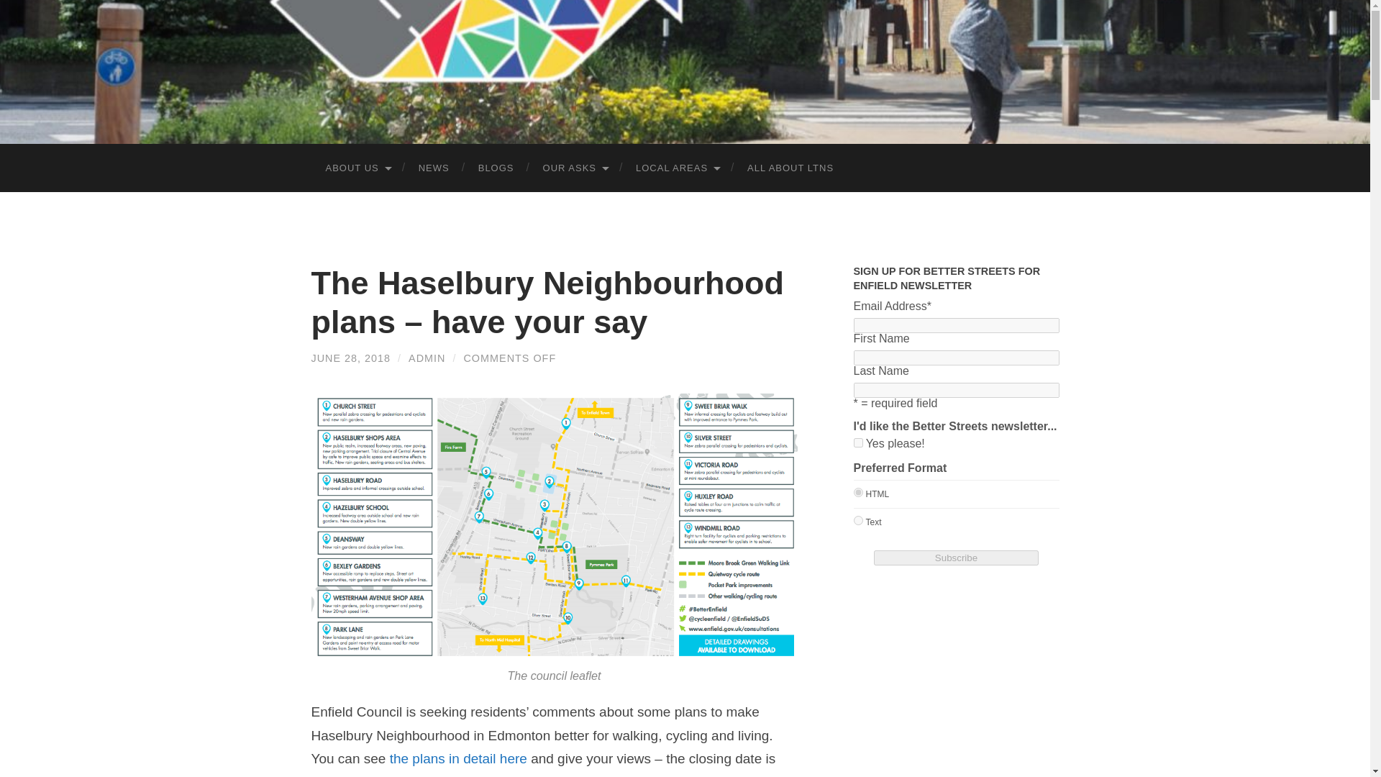  Describe the element at coordinates (790, 167) in the screenshot. I see `ALL ABOUT LTNS` at that location.